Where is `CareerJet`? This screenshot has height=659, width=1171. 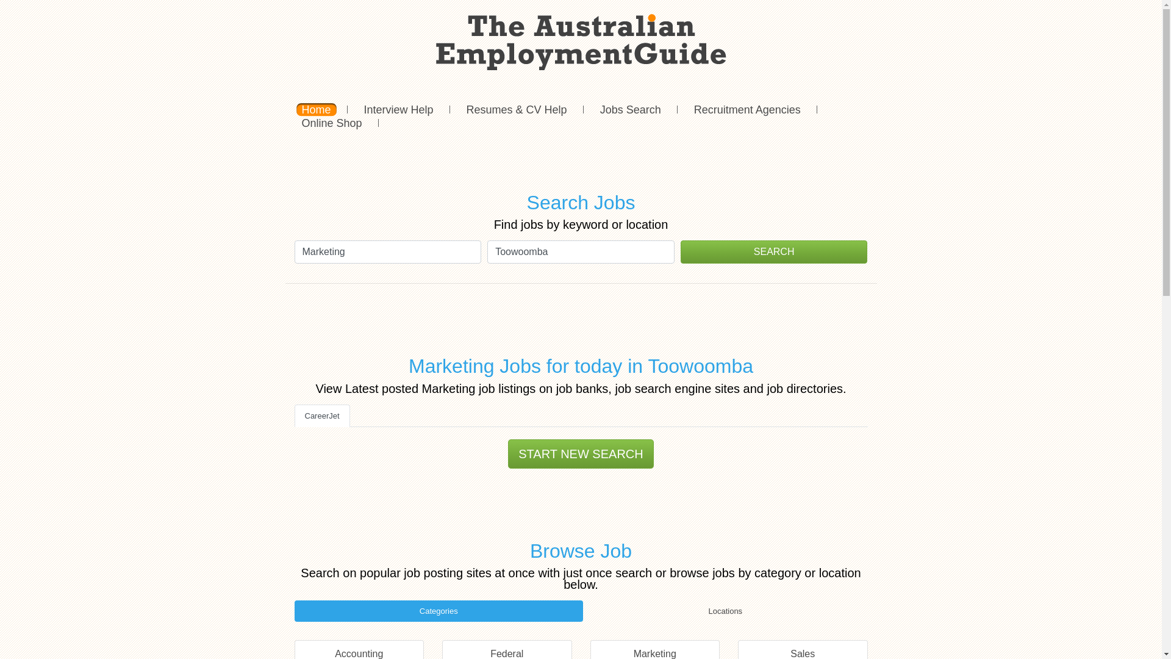 CareerJet is located at coordinates (322, 416).